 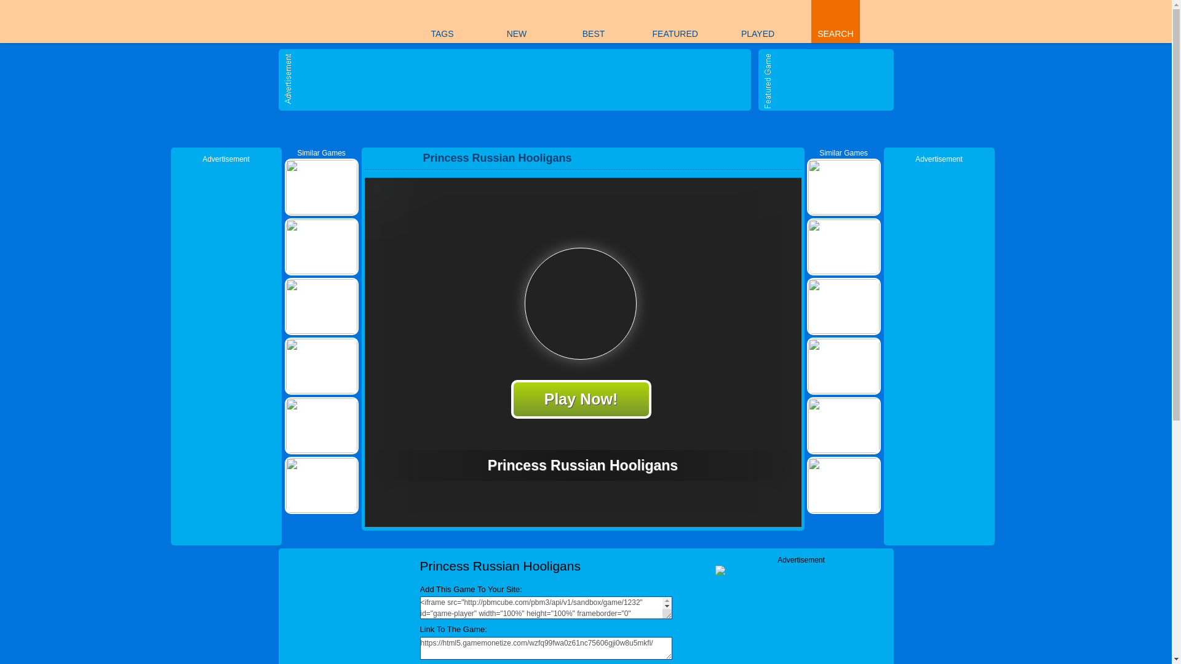 What do you see at coordinates (549, 129) in the screenshot?
I see `Halloween Mask Coloring Book` at bounding box center [549, 129].